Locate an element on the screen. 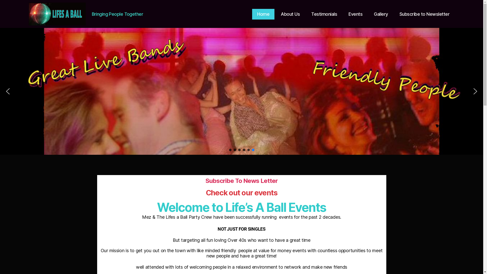  Events is located at coordinates (356, 14).